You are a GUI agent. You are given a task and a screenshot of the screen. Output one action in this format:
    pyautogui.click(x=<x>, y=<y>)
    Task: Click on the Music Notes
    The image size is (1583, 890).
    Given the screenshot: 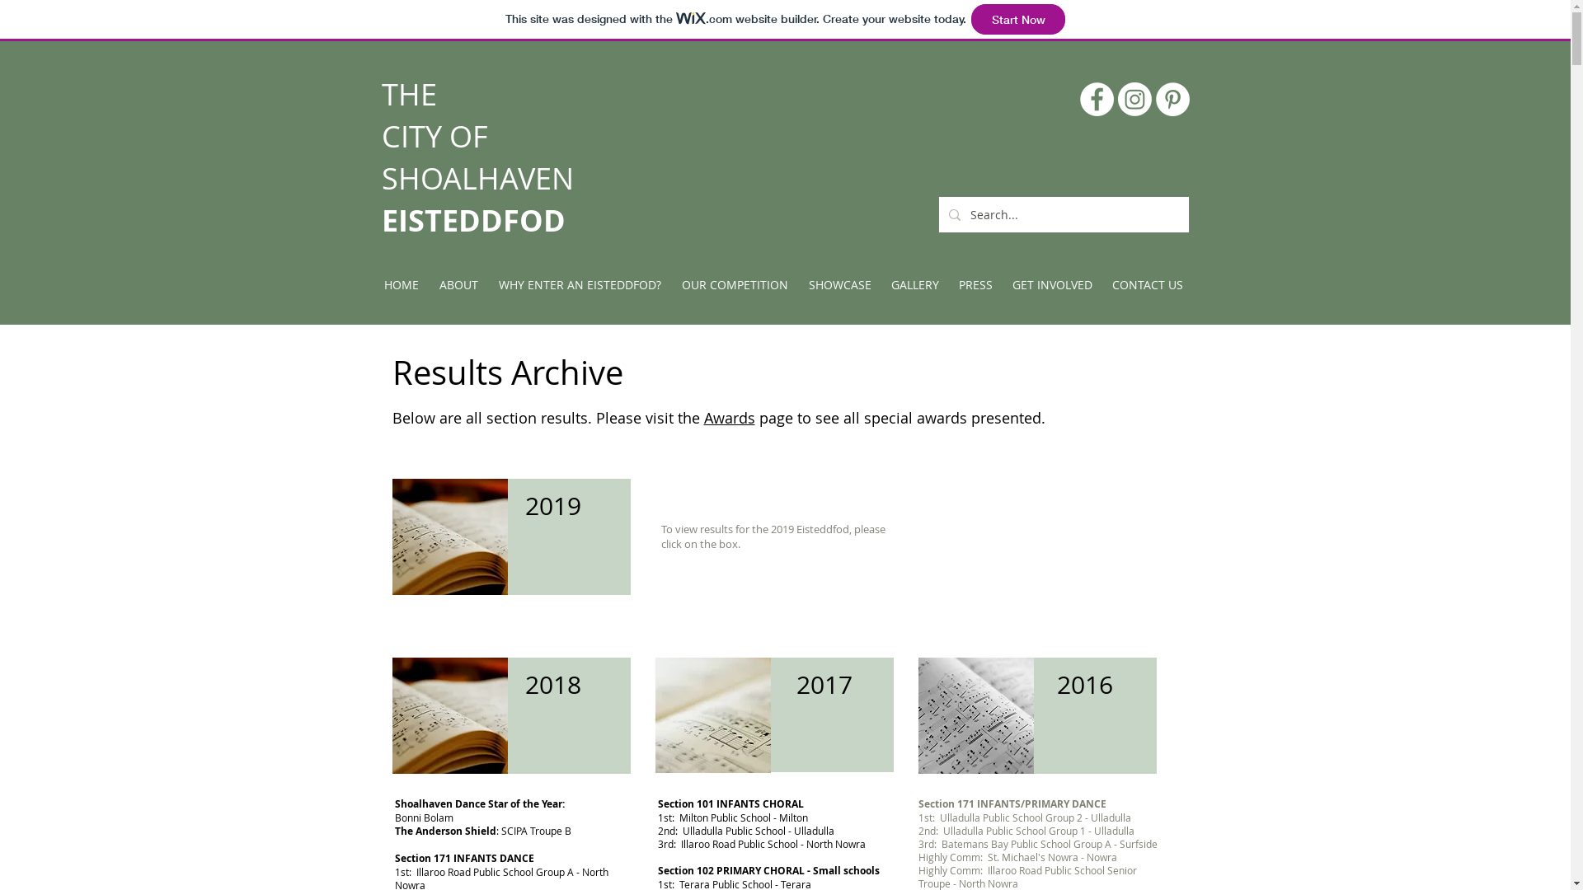 What is the action you would take?
    pyautogui.click(x=450, y=715)
    